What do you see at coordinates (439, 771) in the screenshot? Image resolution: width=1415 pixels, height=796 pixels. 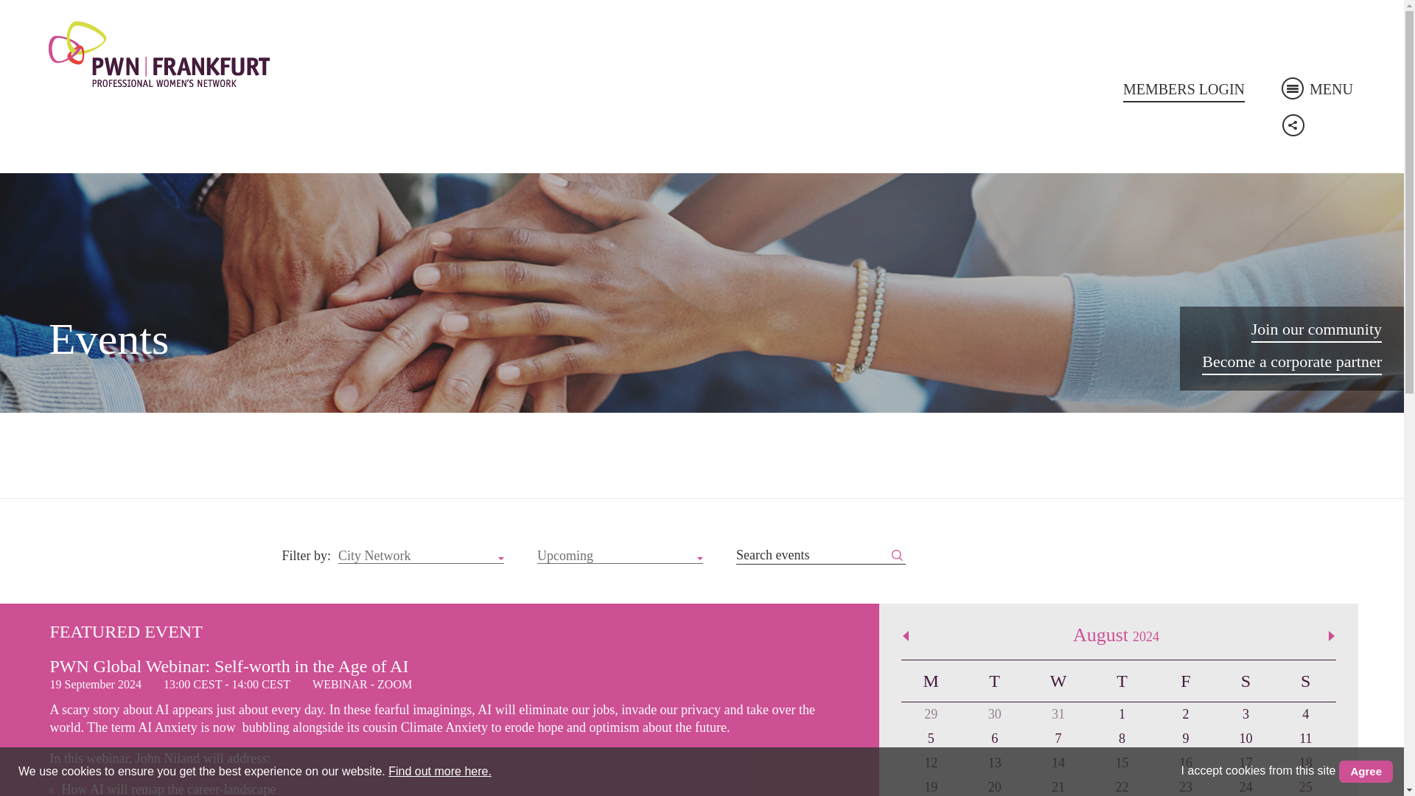 I see `View our privacy policy page` at bounding box center [439, 771].